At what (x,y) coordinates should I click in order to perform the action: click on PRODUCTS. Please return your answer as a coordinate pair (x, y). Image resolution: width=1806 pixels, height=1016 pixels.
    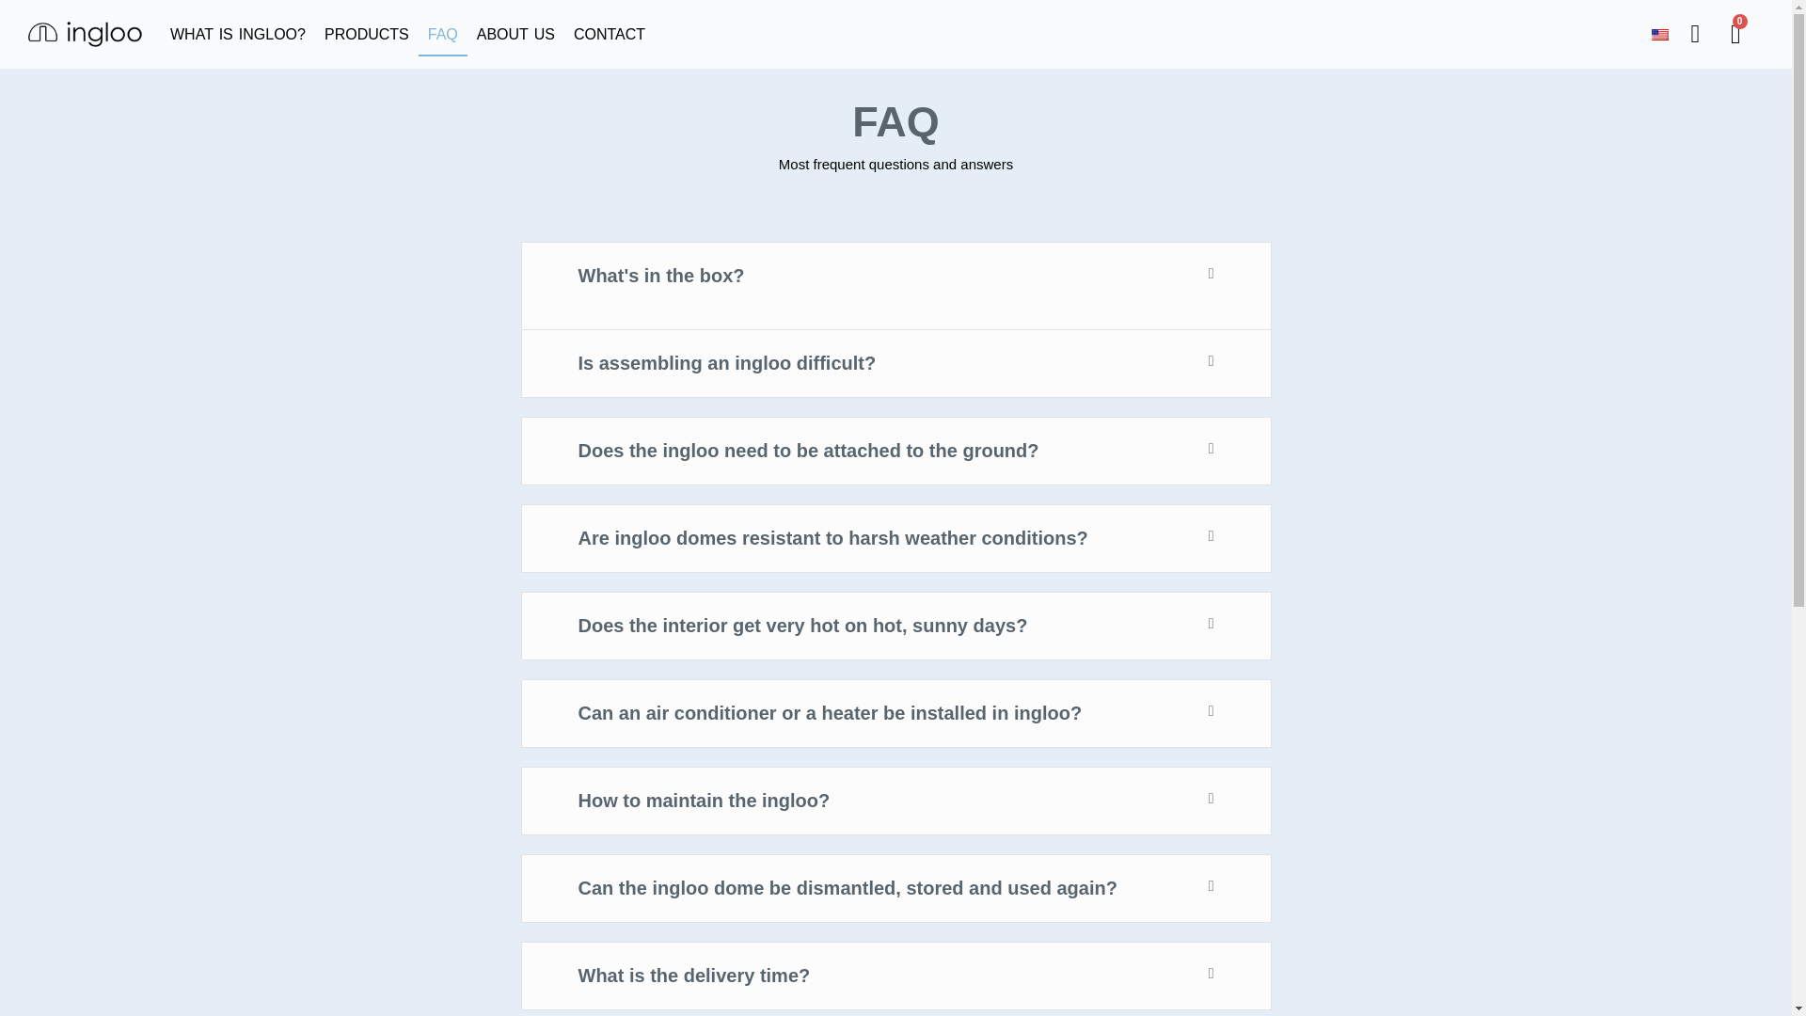
    Looking at the image, I should click on (367, 35).